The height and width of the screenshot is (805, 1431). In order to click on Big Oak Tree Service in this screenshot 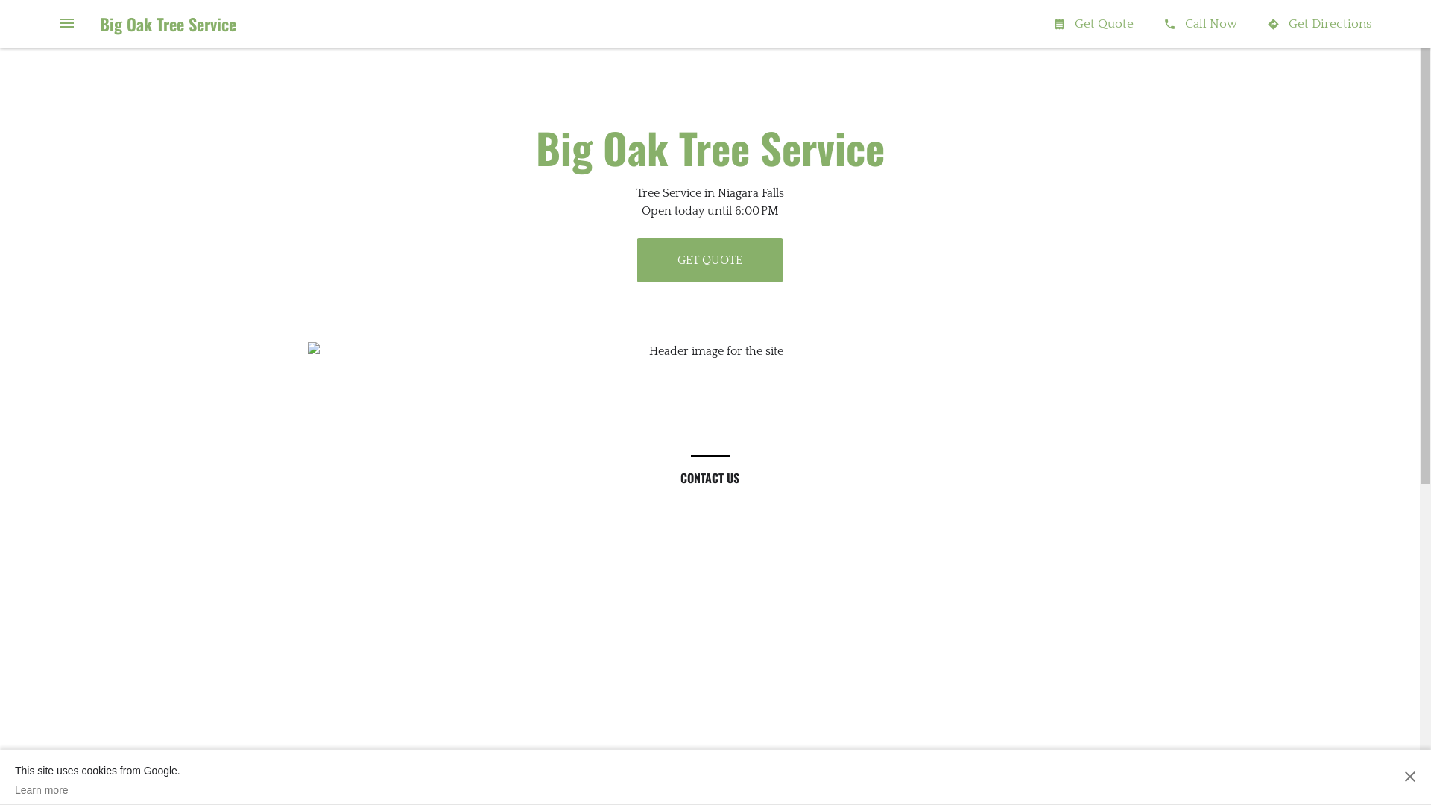, I will do `click(168, 24)`.